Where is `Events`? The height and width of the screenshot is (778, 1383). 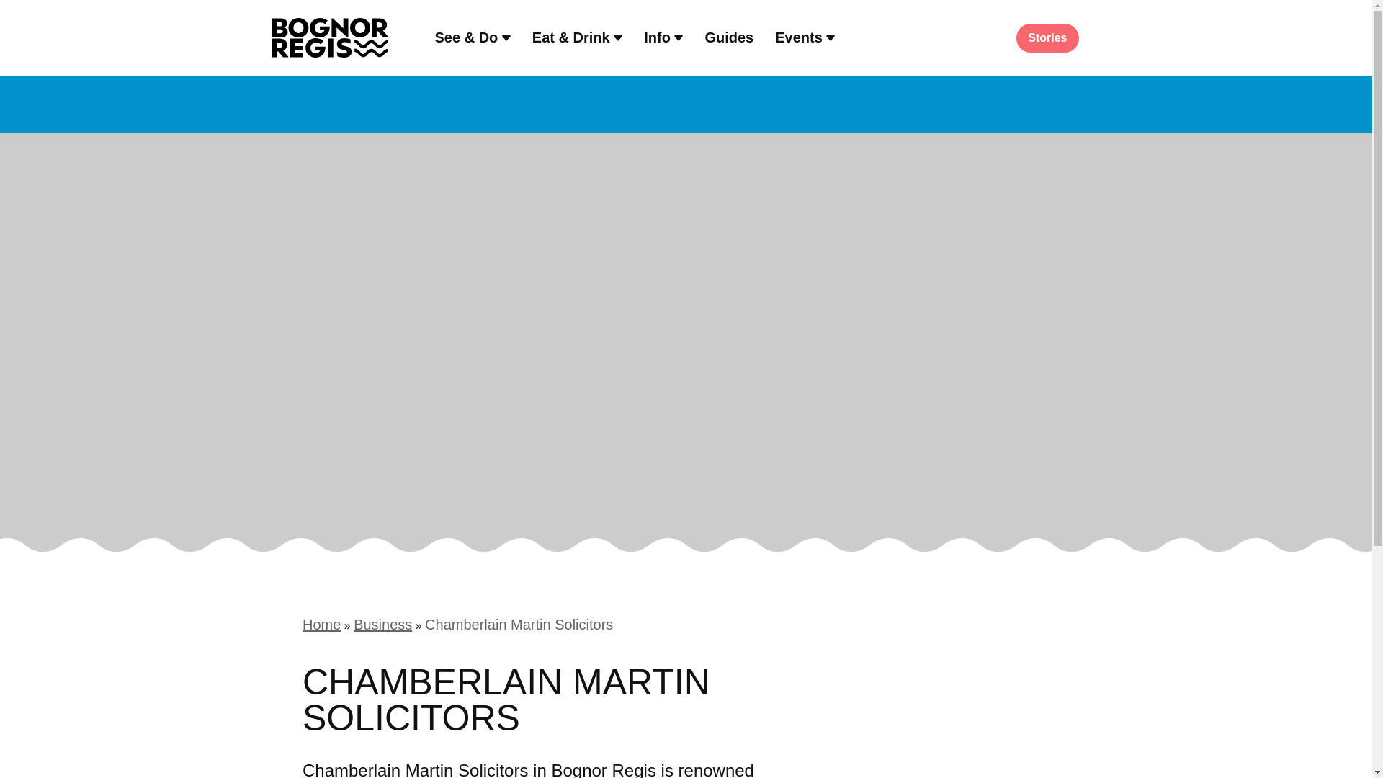 Events is located at coordinates (805, 36).